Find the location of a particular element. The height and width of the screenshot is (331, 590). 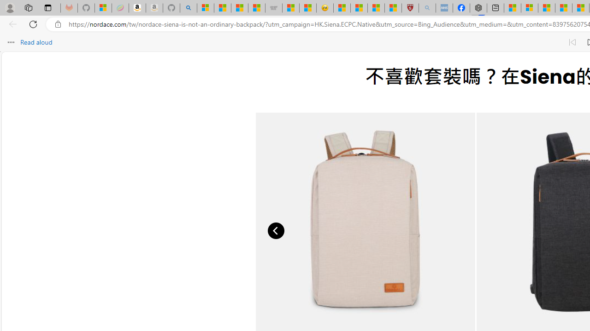

Robert H. Shmerling, MD - Harvard Health is located at coordinates (410, 8).